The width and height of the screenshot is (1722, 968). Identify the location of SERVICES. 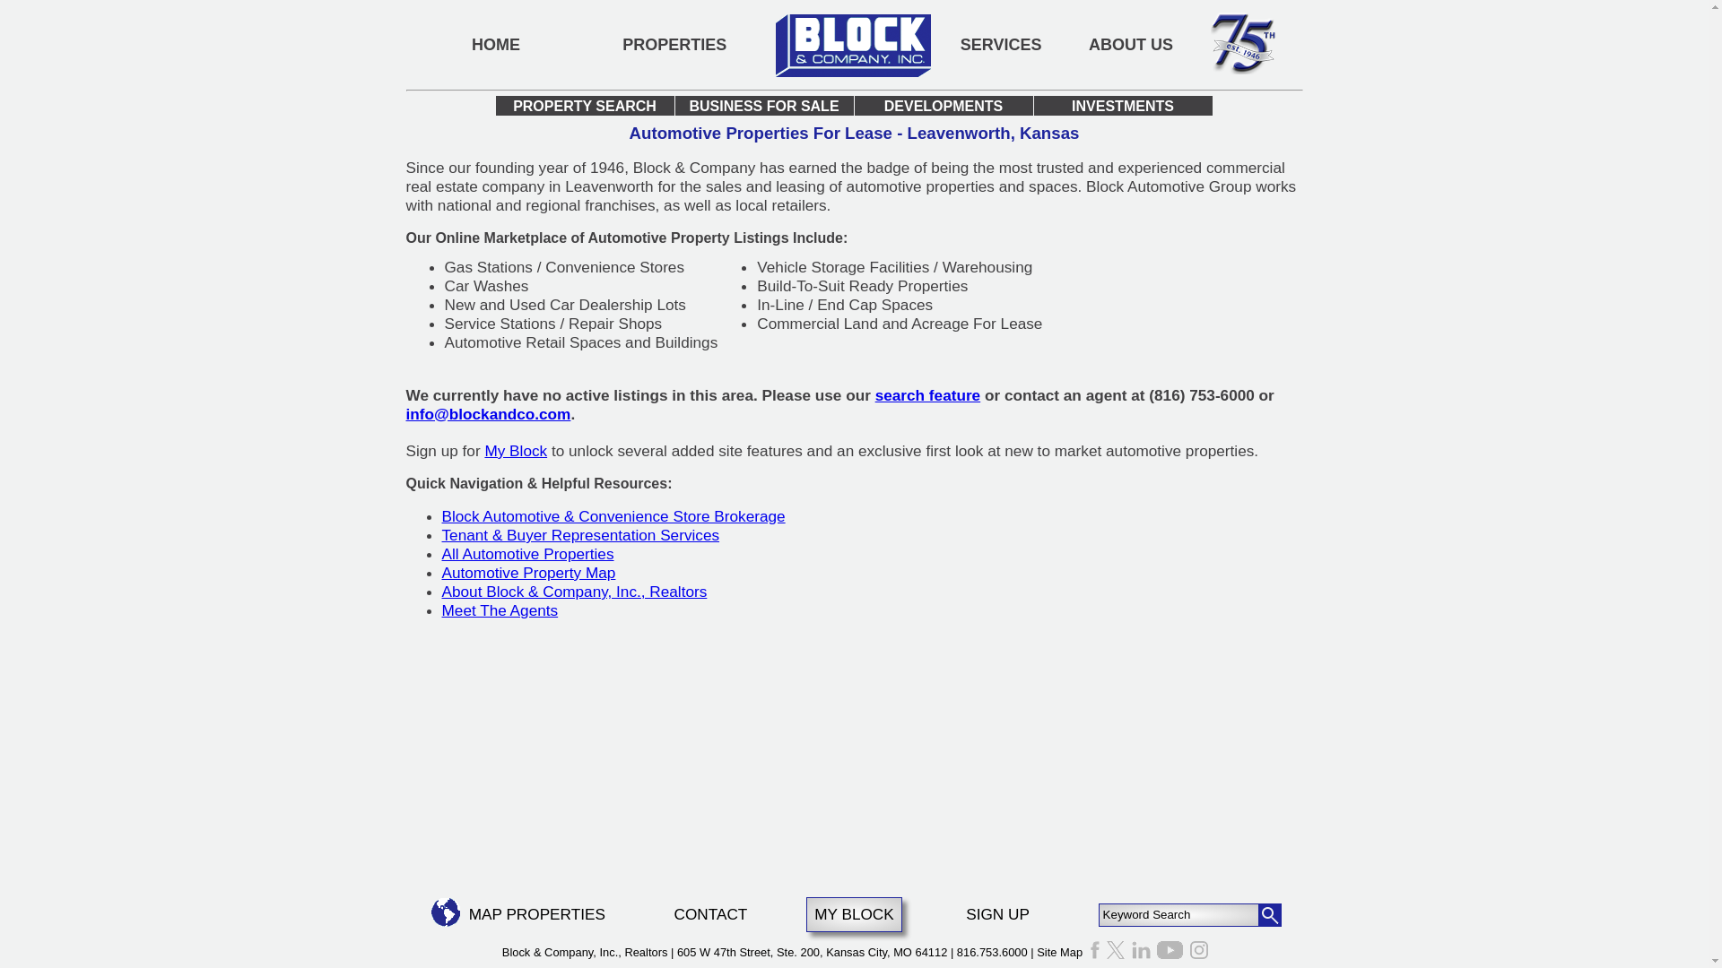
(1001, 45).